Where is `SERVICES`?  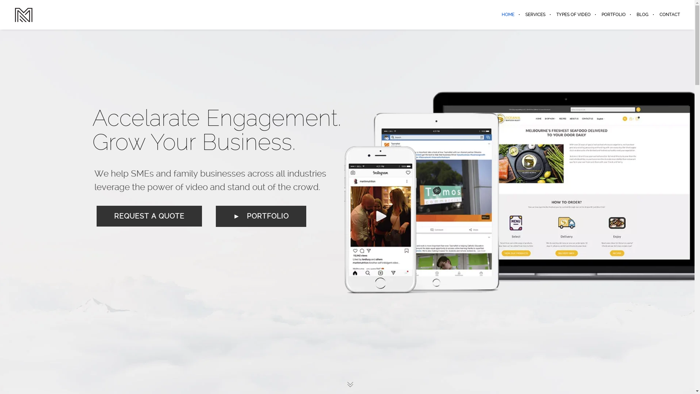
SERVICES is located at coordinates (535, 15).